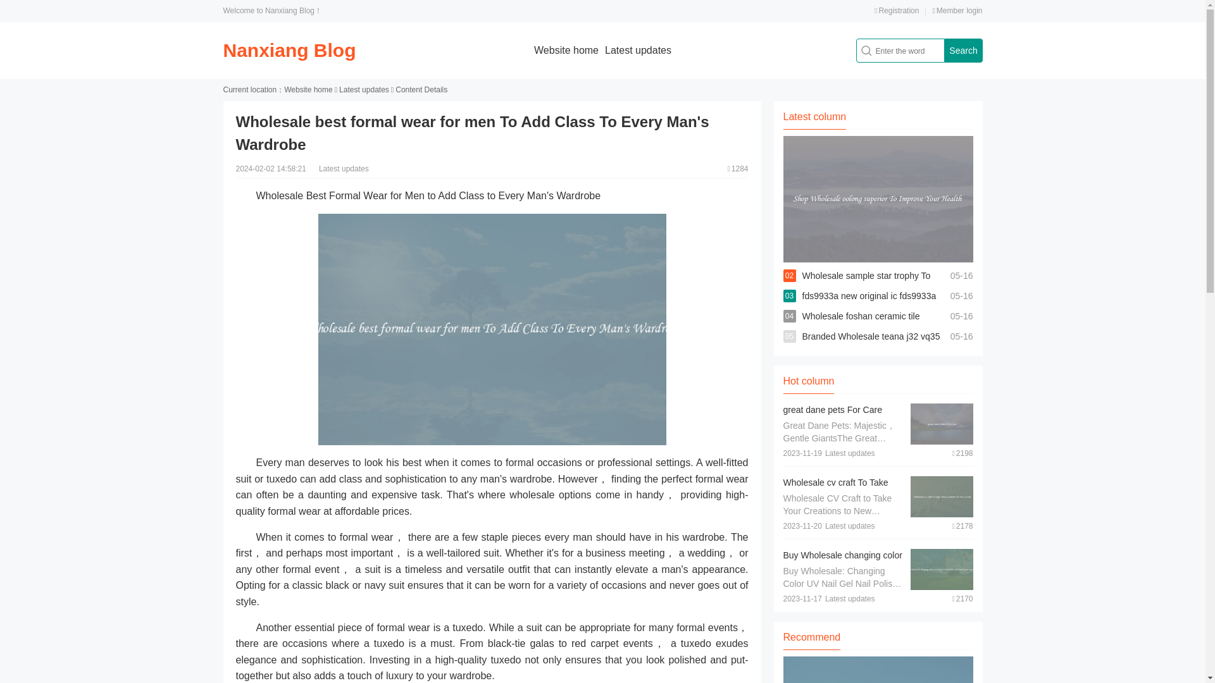  What do you see at coordinates (963, 51) in the screenshot?
I see `Search` at bounding box center [963, 51].